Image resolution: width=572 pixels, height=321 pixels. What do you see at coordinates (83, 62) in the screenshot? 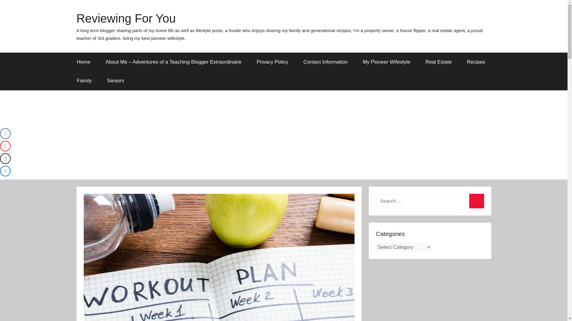
I see `Home` at bounding box center [83, 62].